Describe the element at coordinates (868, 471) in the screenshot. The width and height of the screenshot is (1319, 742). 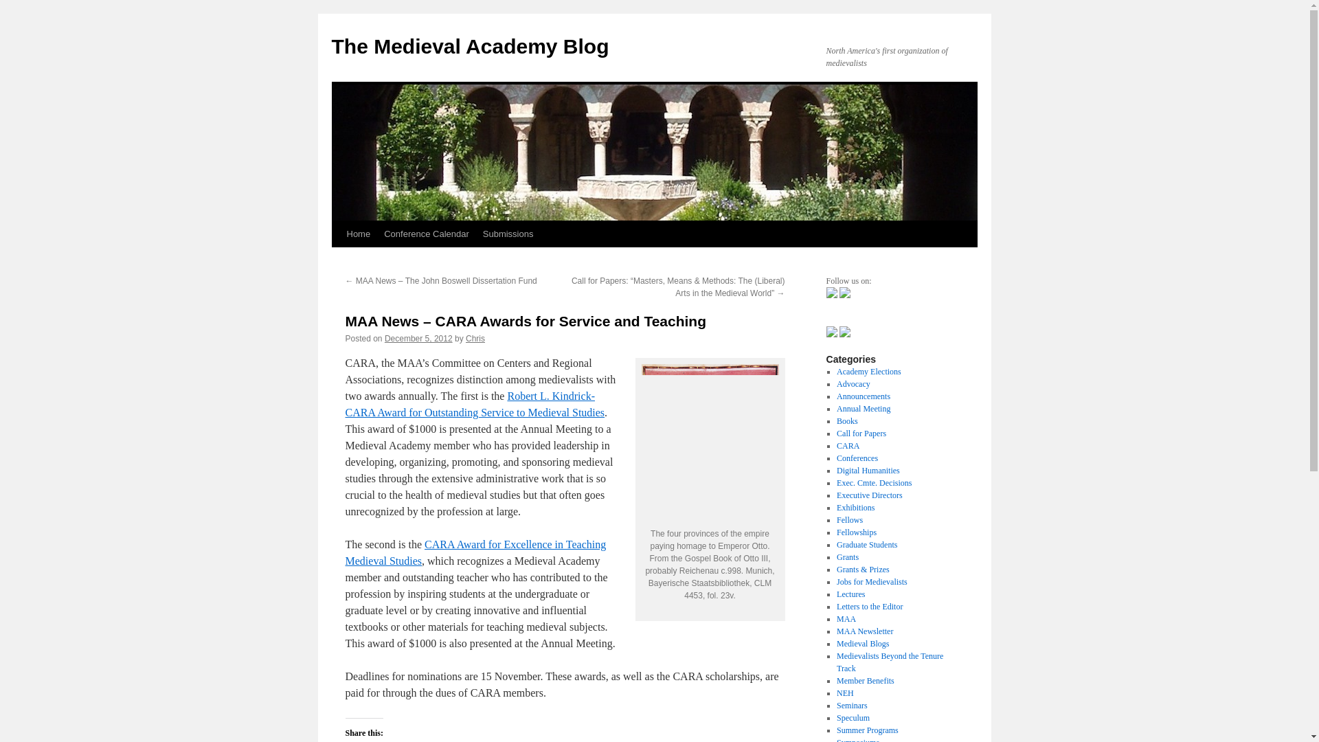
I see `Digital Humanities` at that location.